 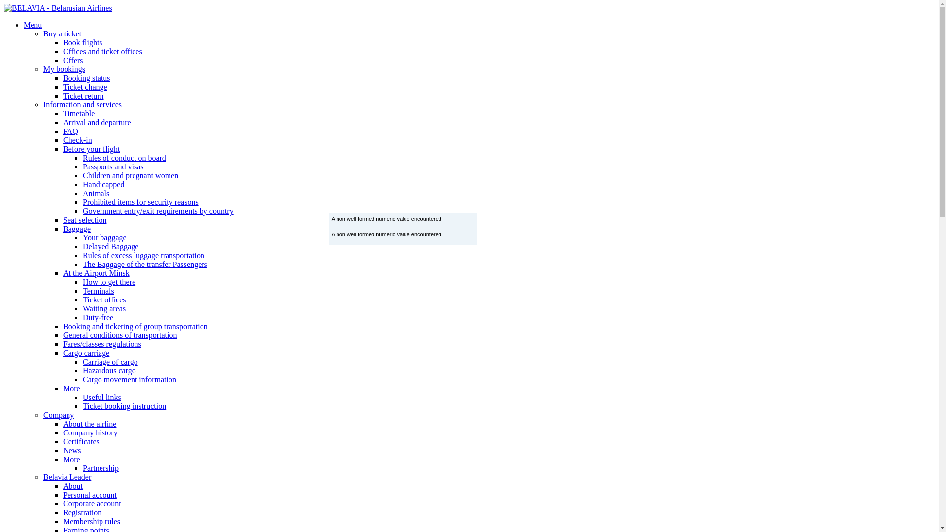 What do you see at coordinates (82, 104) in the screenshot?
I see `Information and services` at bounding box center [82, 104].